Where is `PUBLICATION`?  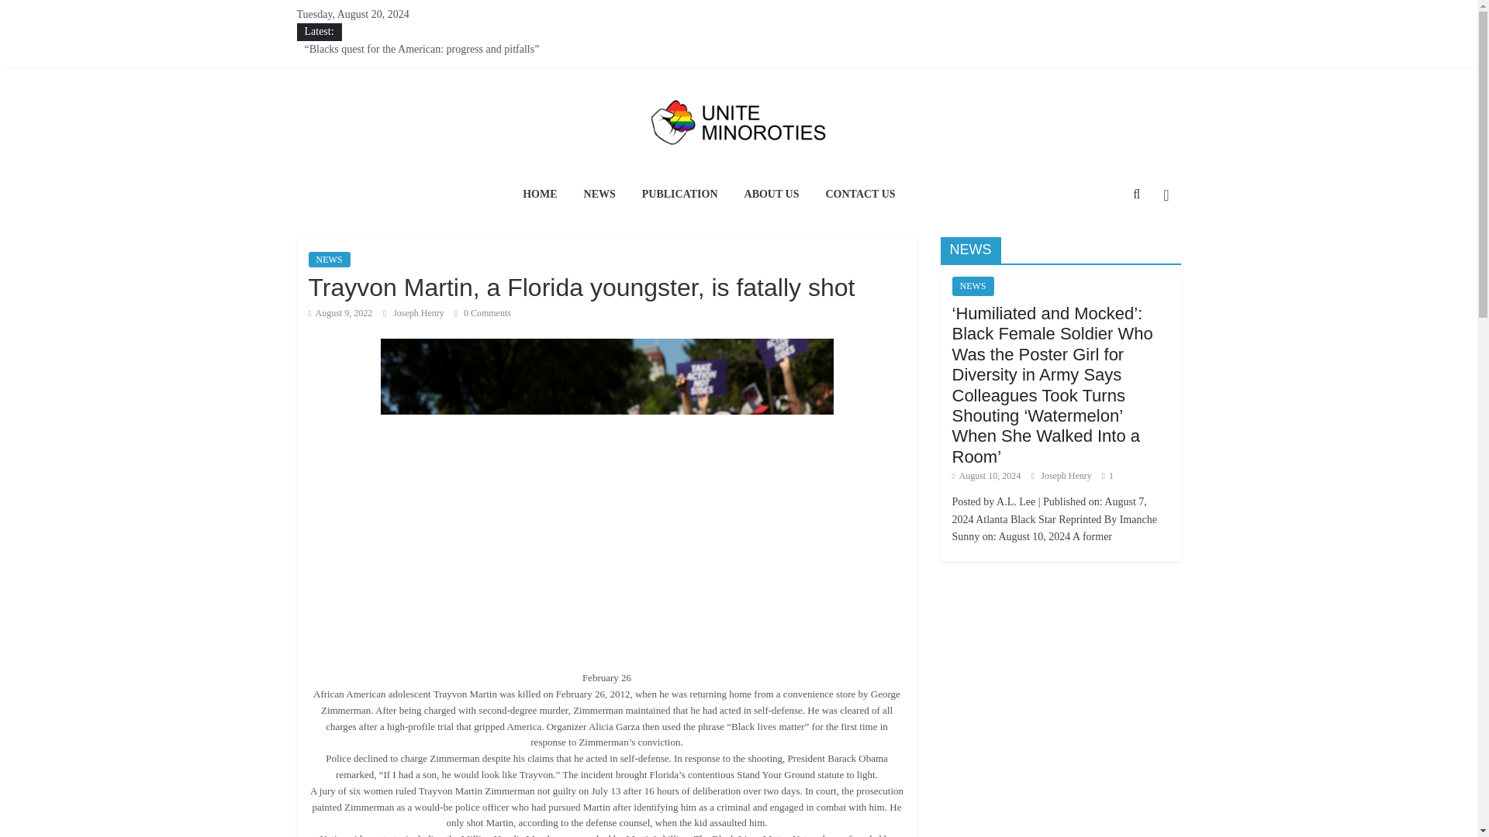
PUBLICATION is located at coordinates (679, 195).